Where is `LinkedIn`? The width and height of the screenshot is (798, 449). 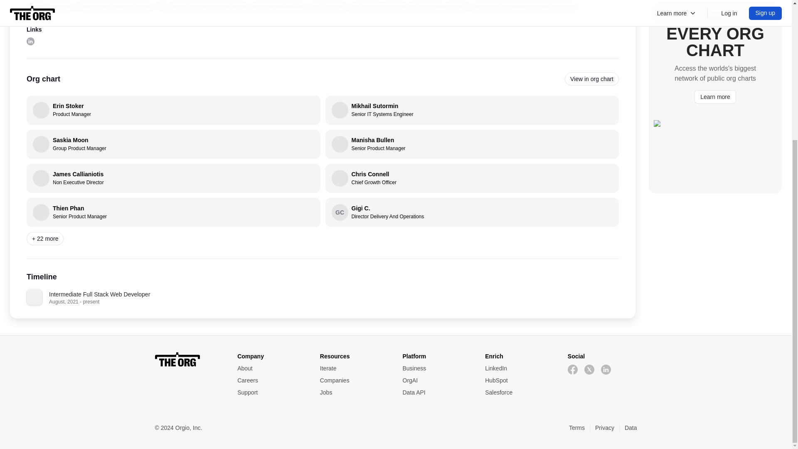
LinkedIn is located at coordinates (354, 392).